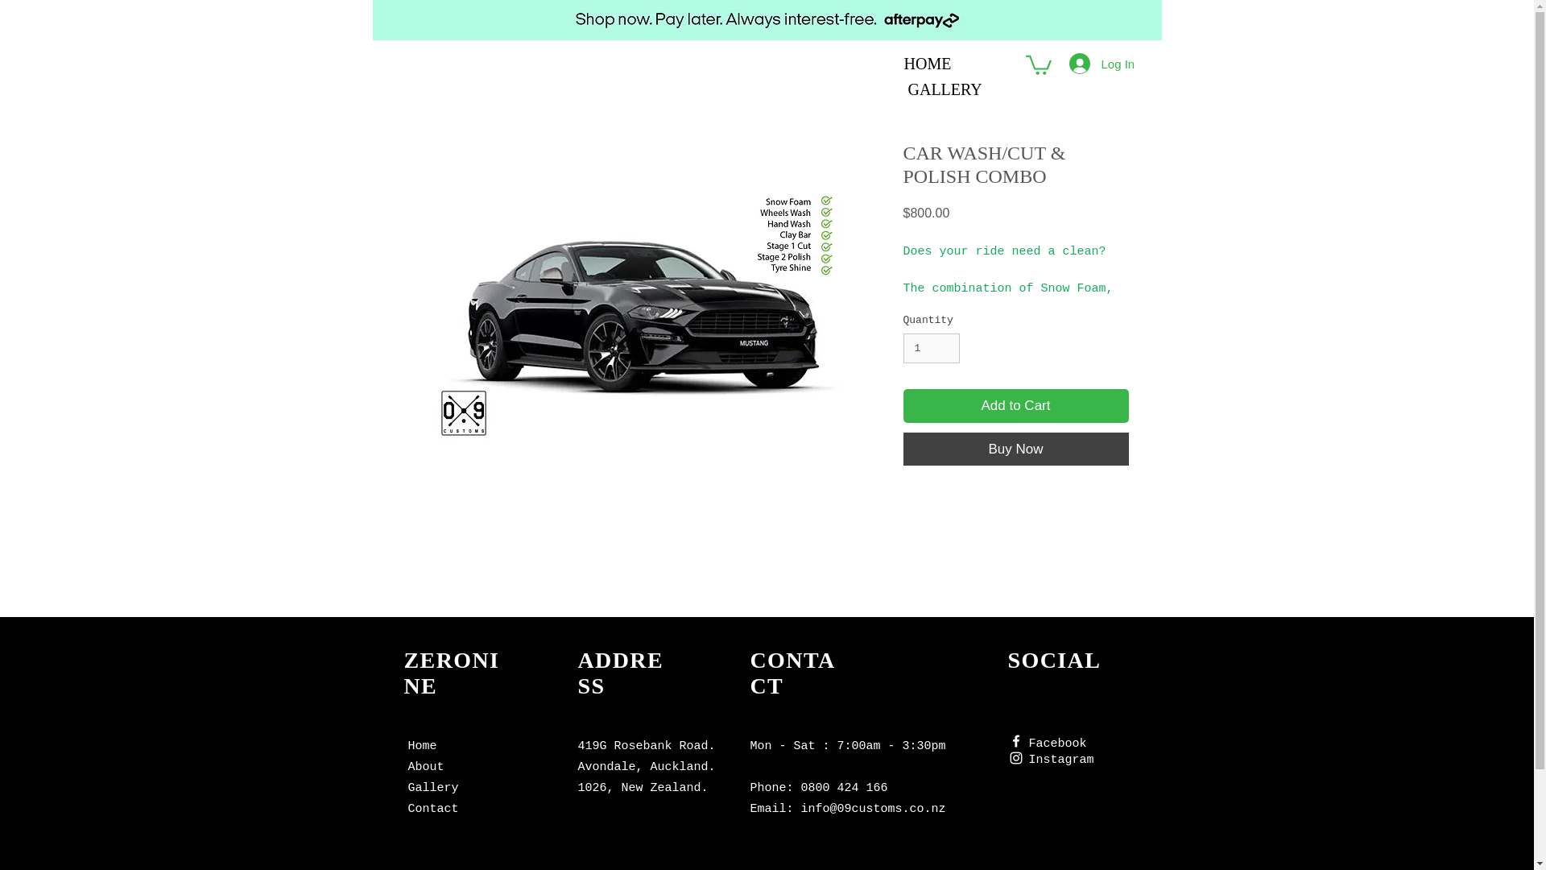 The height and width of the screenshot is (870, 1546). Describe the element at coordinates (1061, 759) in the screenshot. I see `Instagram` at that location.